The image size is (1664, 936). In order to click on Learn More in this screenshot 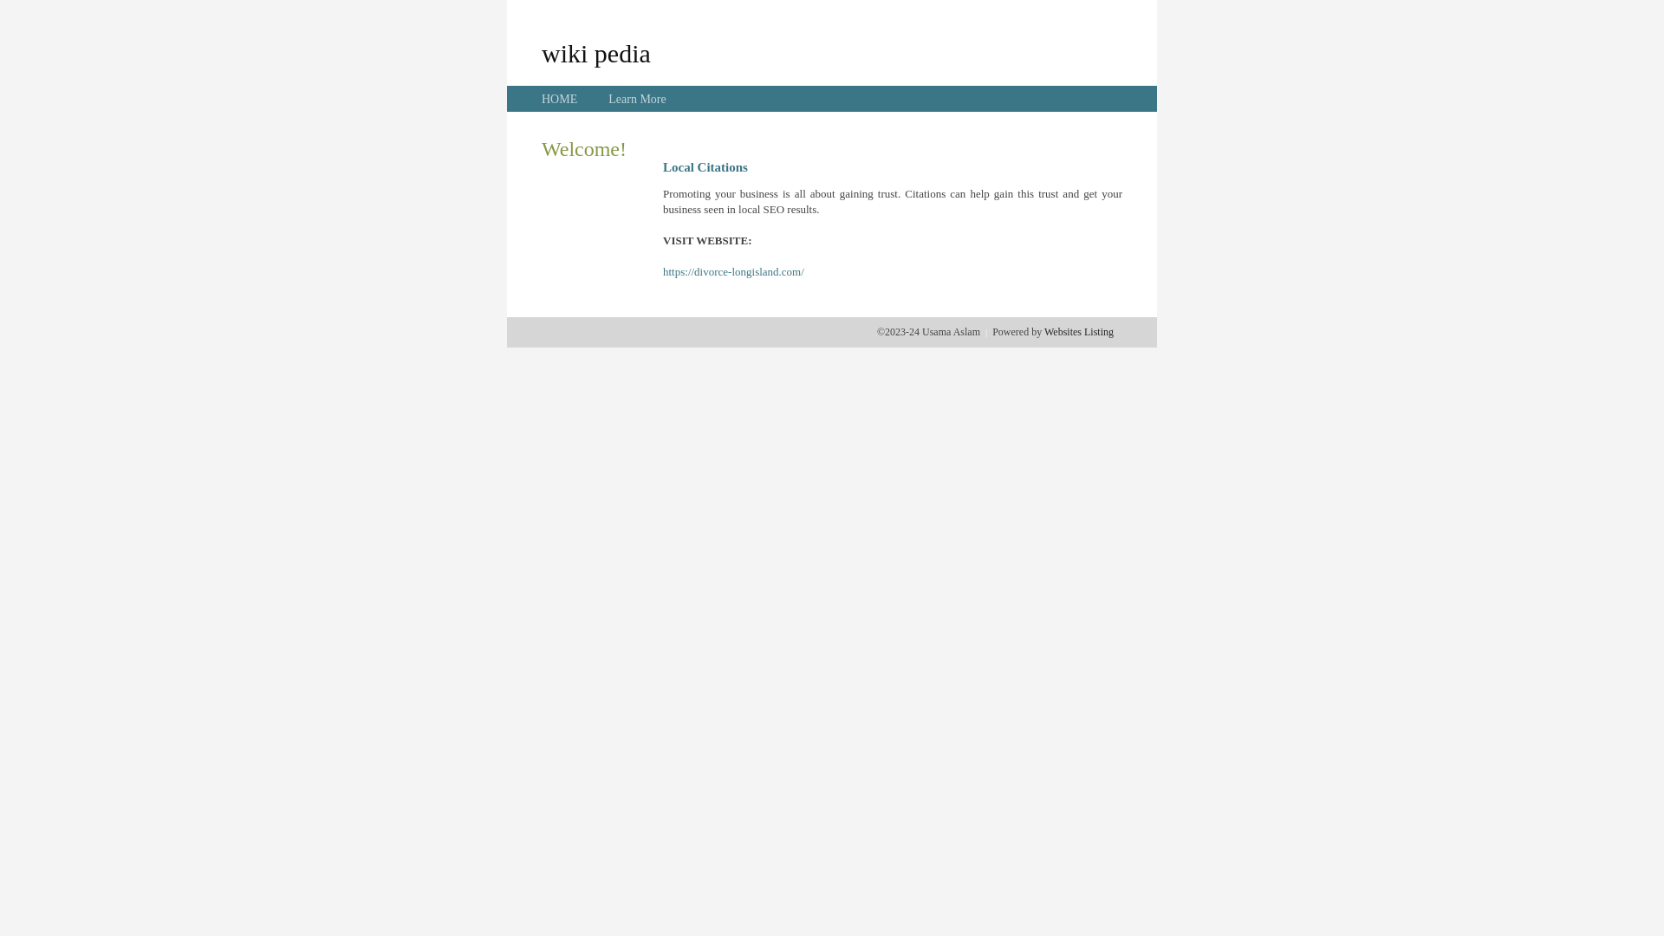, I will do `click(637, 99)`.